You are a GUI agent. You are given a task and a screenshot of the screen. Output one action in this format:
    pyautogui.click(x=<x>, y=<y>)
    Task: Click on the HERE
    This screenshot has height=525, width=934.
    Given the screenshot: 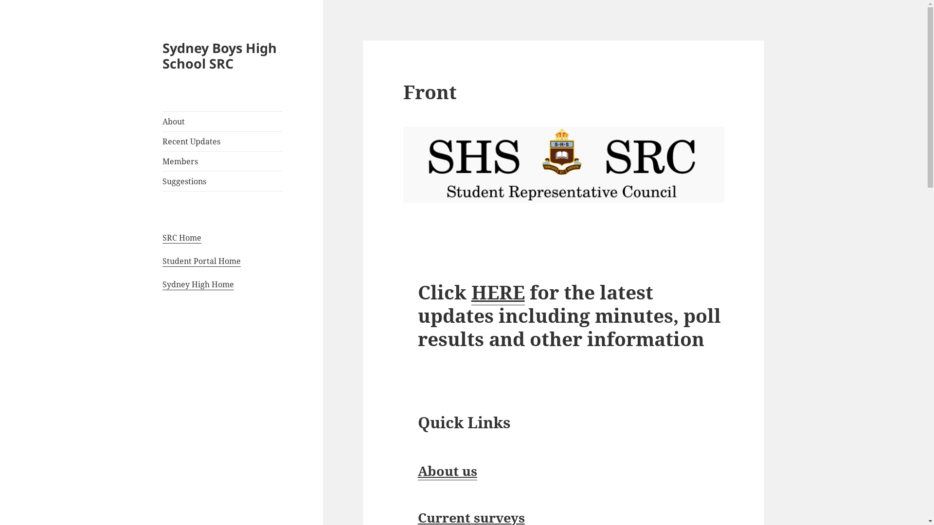 What is the action you would take?
    pyautogui.click(x=498, y=292)
    